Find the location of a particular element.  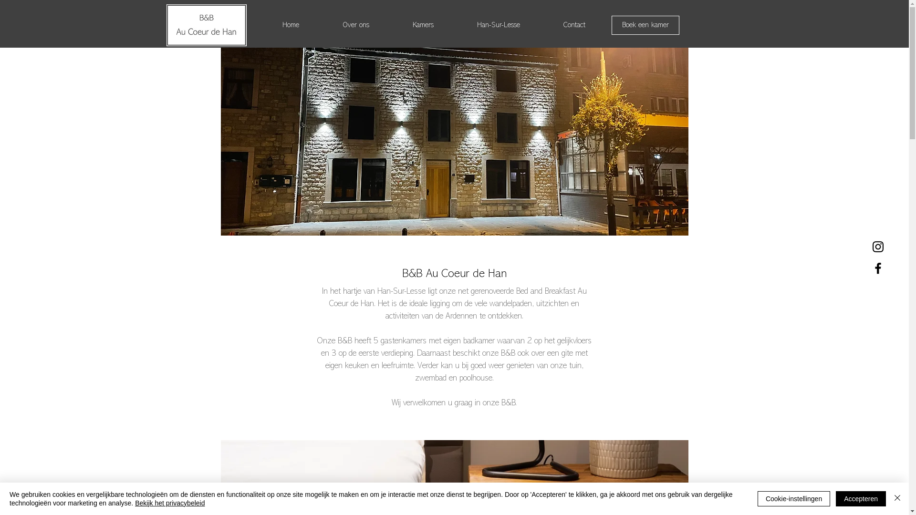

Kamers is located at coordinates (424, 25).